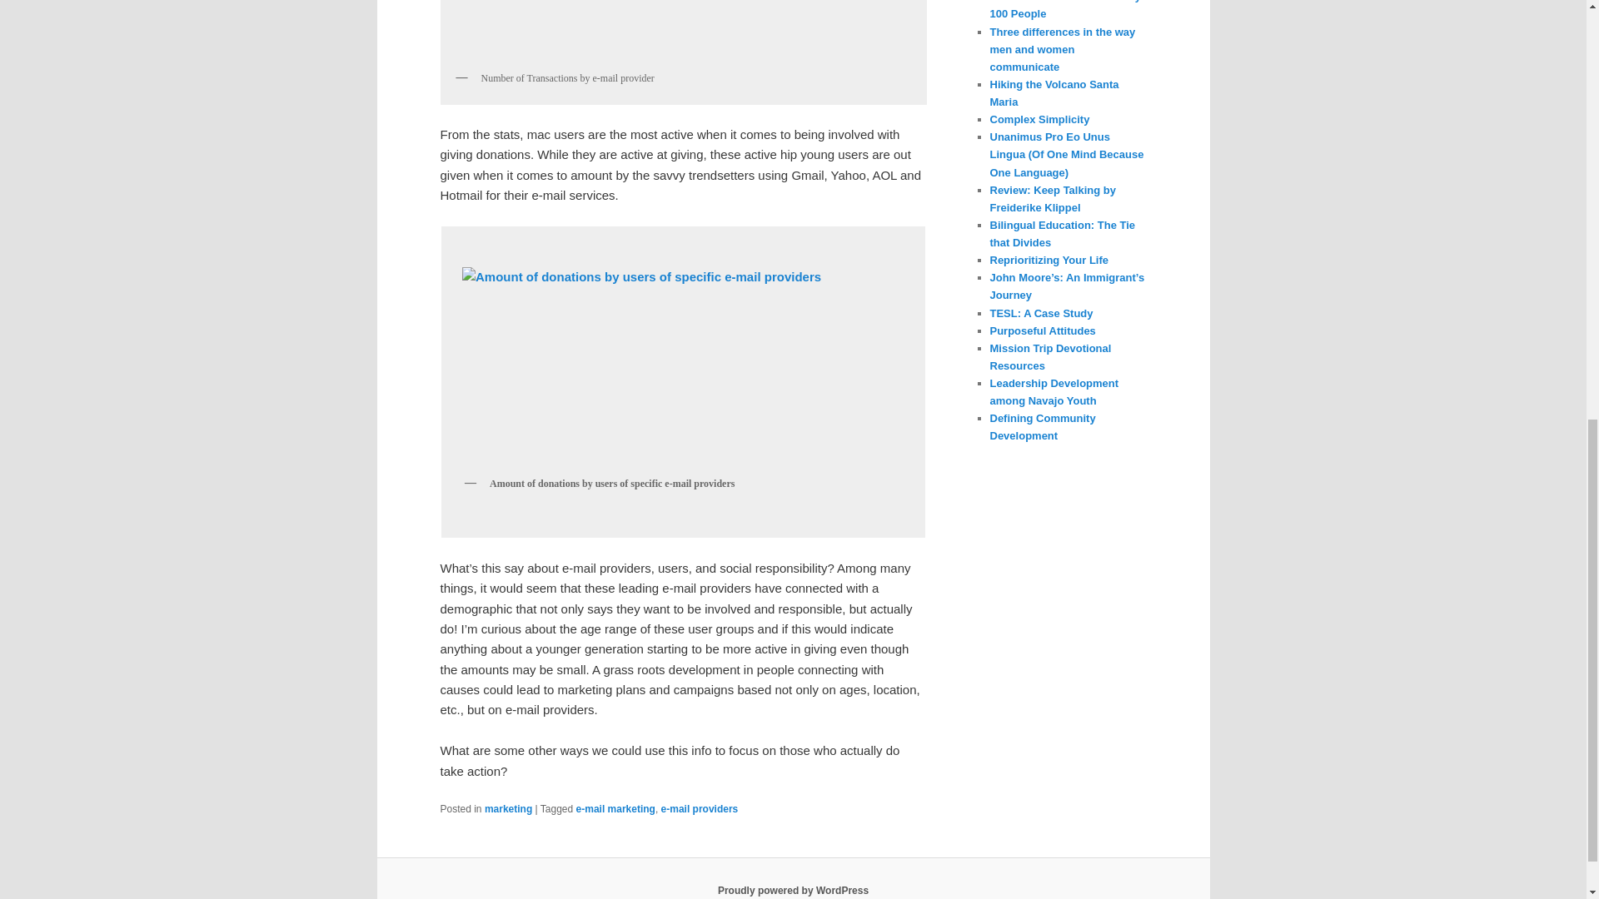 This screenshot has height=899, width=1599. What do you see at coordinates (1063, 48) in the screenshot?
I see `Three differences in the way men and women communicate` at bounding box center [1063, 48].